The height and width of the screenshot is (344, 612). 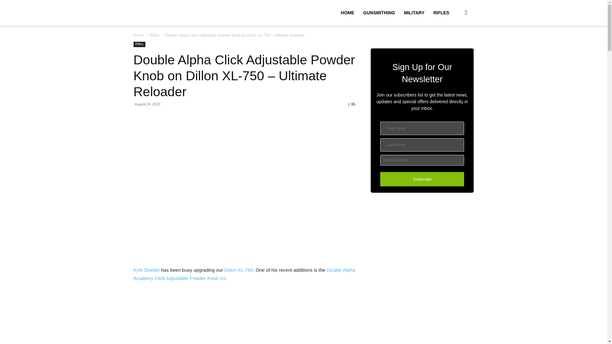 I want to click on MILITARY, so click(x=414, y=13).